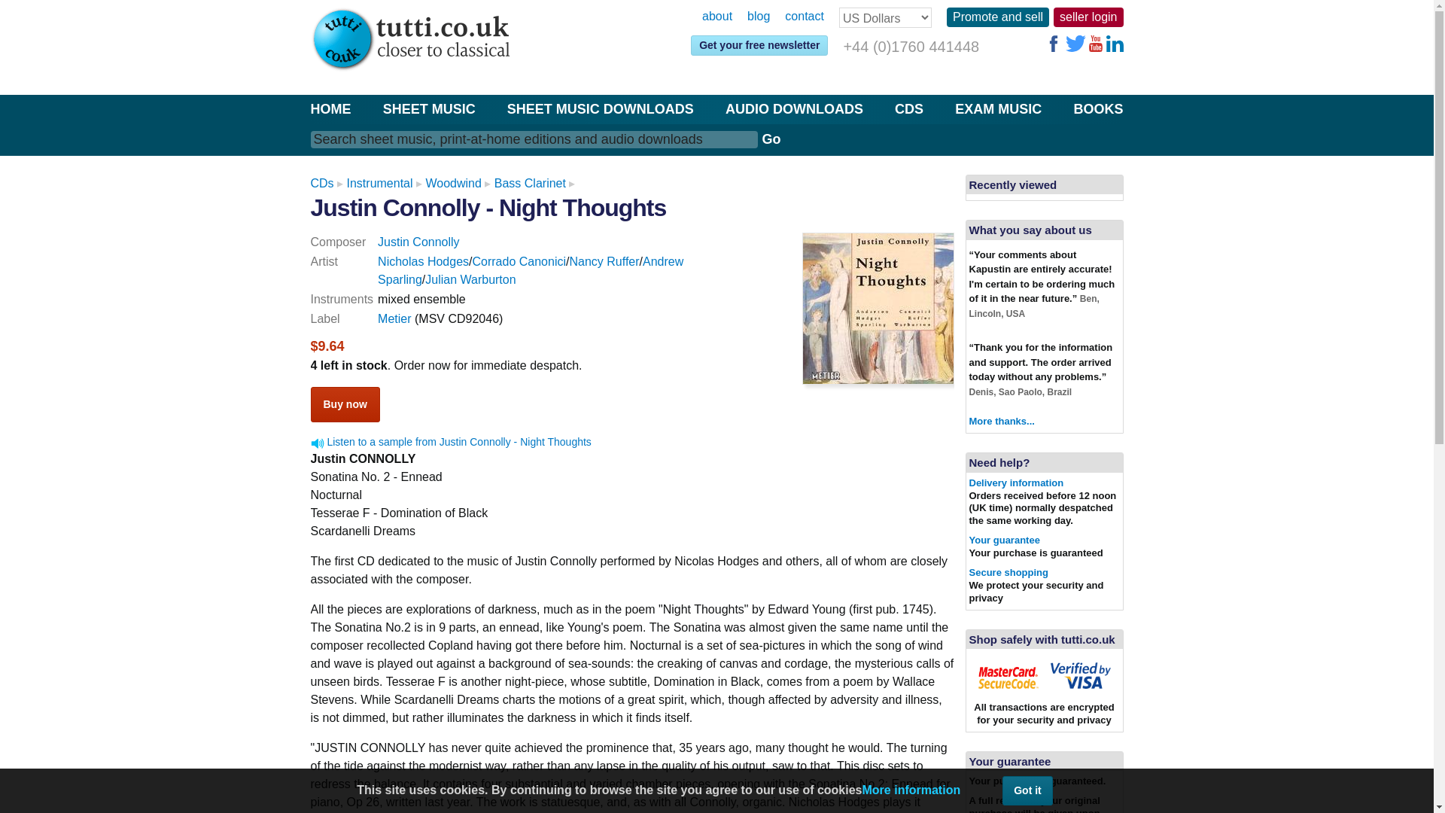 This screenshot has width=1445, height=813. What do you see at coordinates (519, 262) in the screenshot?
I see `Corrado Canonici` at bounding box center [519, 262].